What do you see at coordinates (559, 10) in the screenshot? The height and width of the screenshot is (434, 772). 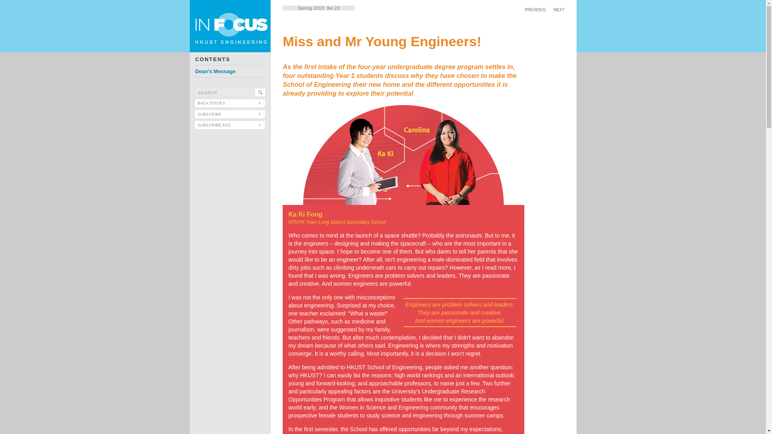 I see `NEXT` at bounding box center [559, 10].